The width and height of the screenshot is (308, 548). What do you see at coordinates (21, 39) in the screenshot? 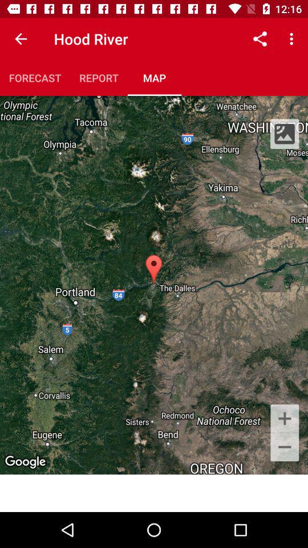
I see `press the item above the forecast icon` at bounding box center [21, 39].